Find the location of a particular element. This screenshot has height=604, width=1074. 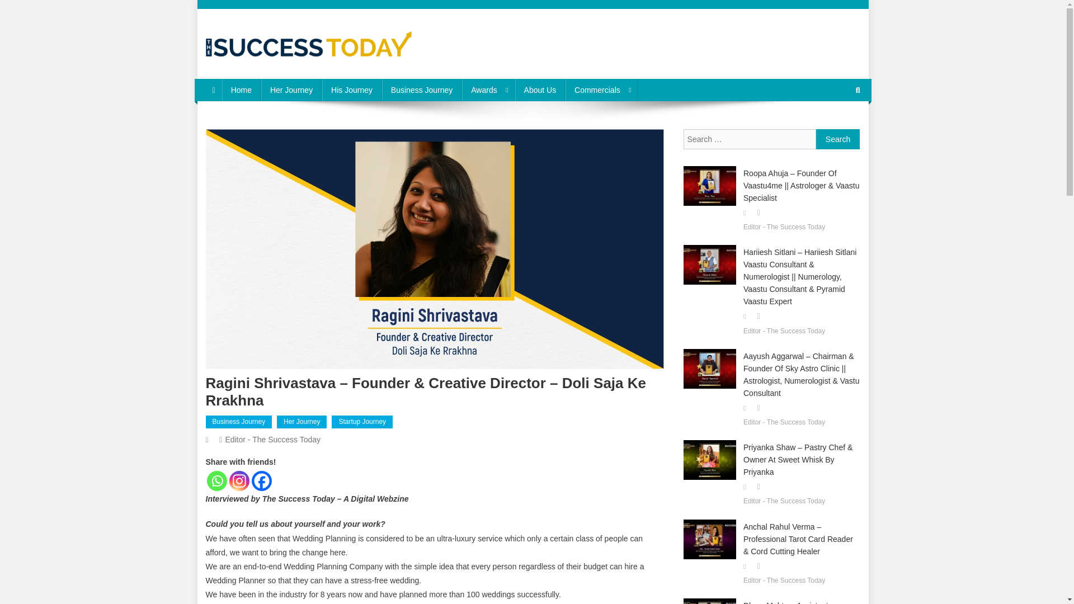

Search is located at coordinates (836, 128).